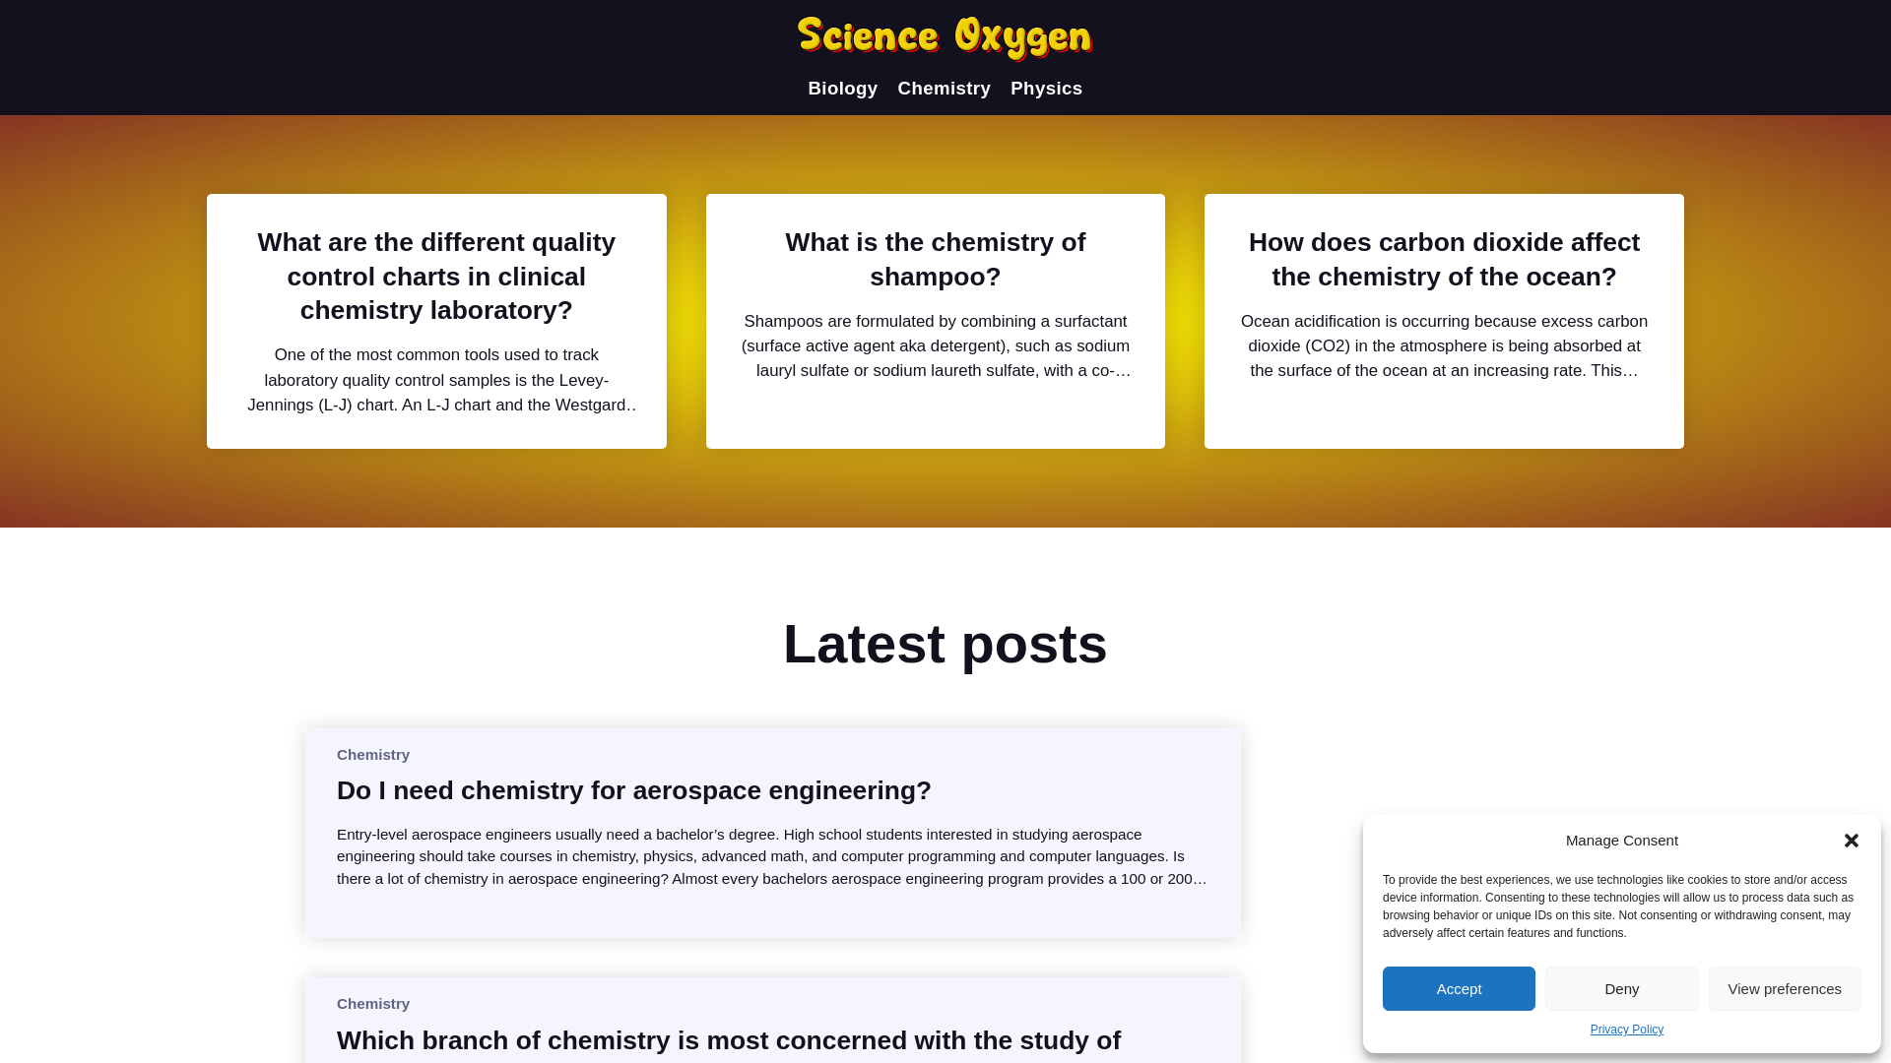 This screenshot has height=1063, width=1891. Describe the element at coordinates (936, 259) in the screenshot. I see `What is the chemistry of shampoo?` at that location.